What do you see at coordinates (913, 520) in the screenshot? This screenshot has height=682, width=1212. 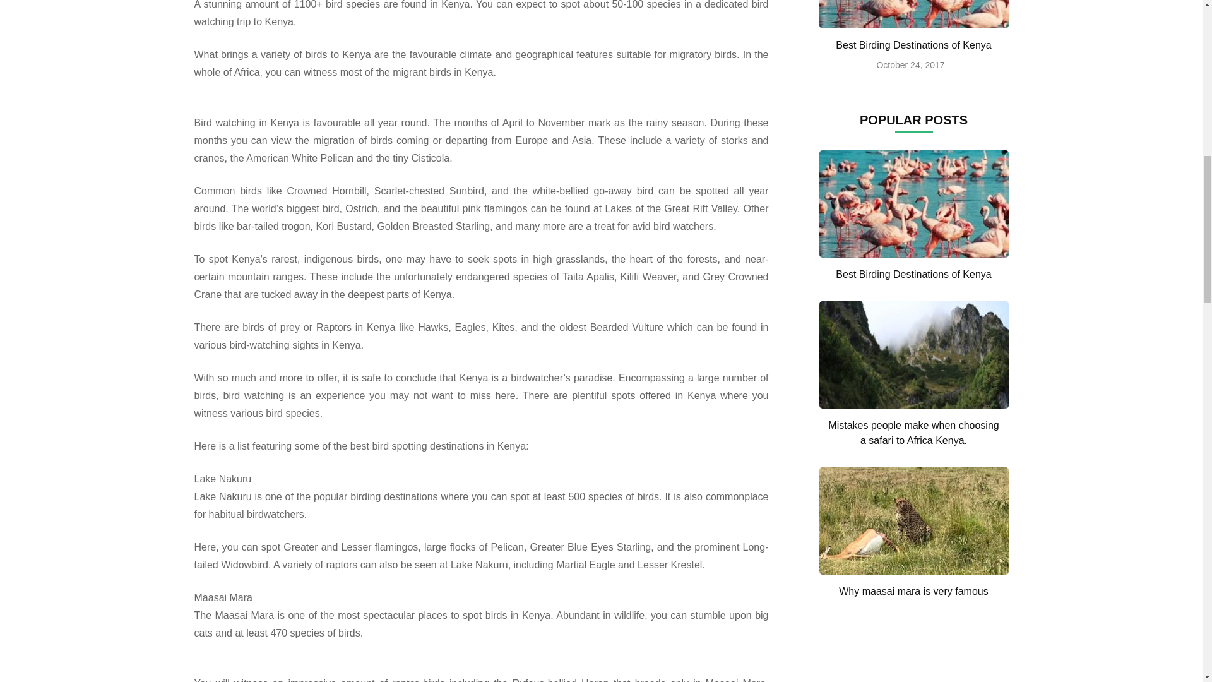 I see `Mara Five 300x170` at bounding box center [913, 520].